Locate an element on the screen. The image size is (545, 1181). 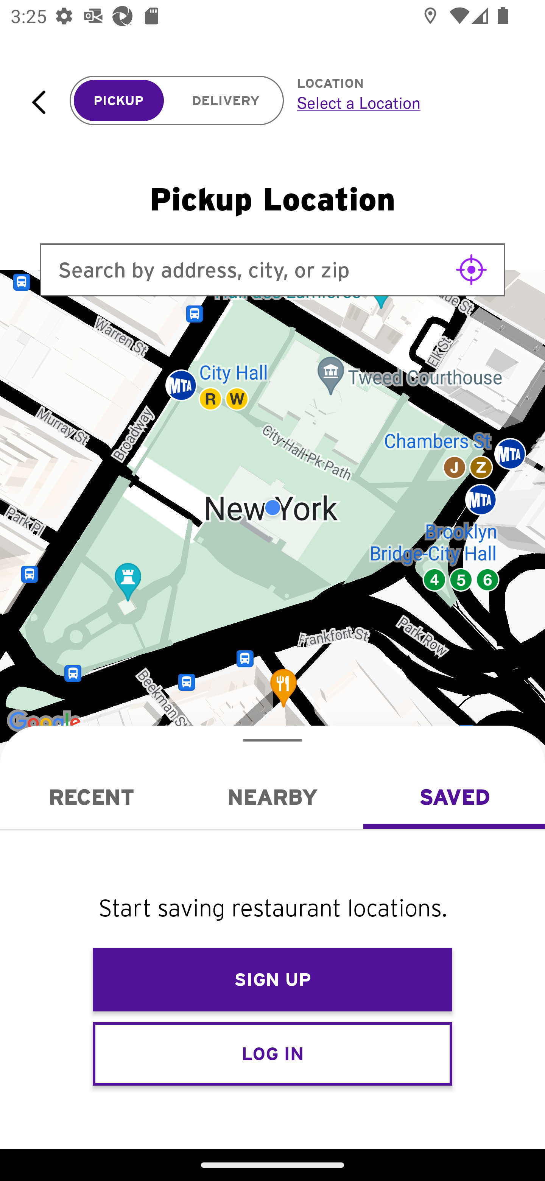
Recent RECENT is located at coordinates (91, 797).